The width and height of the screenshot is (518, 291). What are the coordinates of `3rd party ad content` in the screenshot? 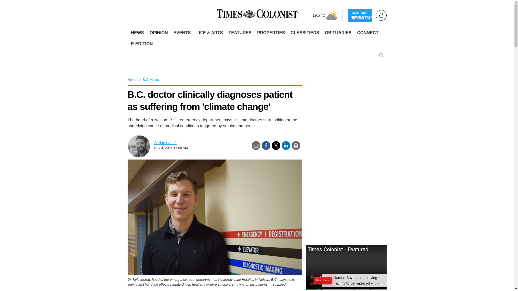 It's located at (257, 56).